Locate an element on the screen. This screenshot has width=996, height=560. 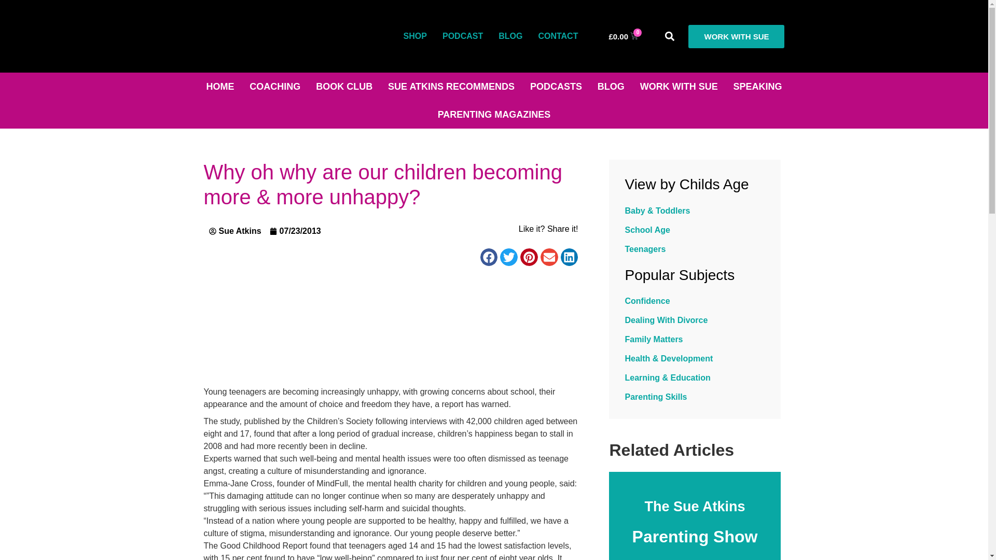
HOME is located at coordinates (220, 87).